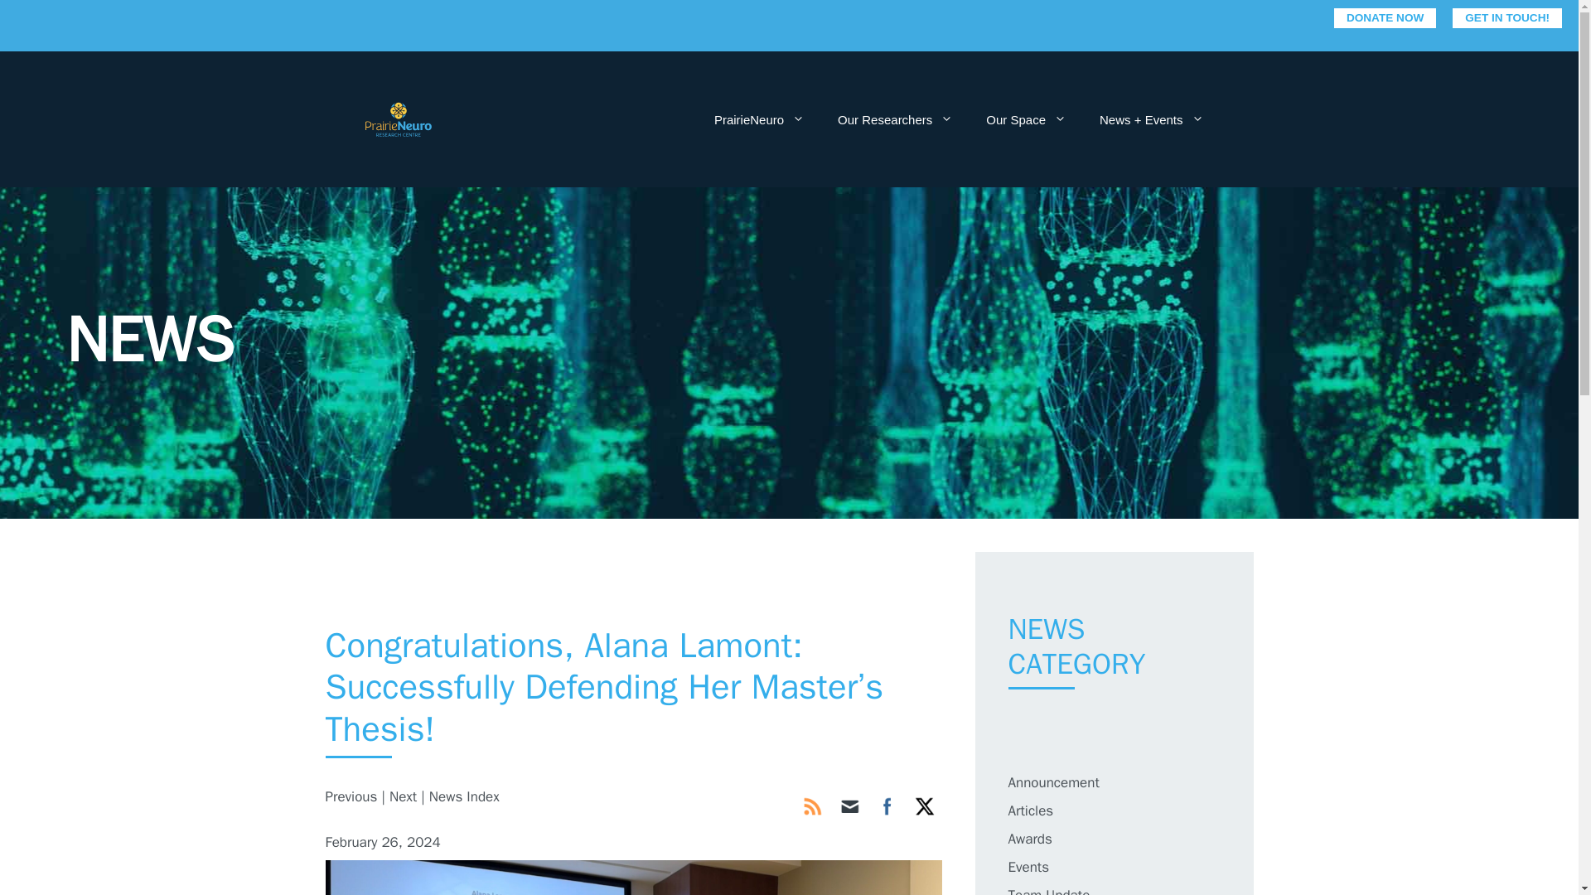 This screenshot has height=895, width=1591. I want to click on Previous, so click(351, 797).